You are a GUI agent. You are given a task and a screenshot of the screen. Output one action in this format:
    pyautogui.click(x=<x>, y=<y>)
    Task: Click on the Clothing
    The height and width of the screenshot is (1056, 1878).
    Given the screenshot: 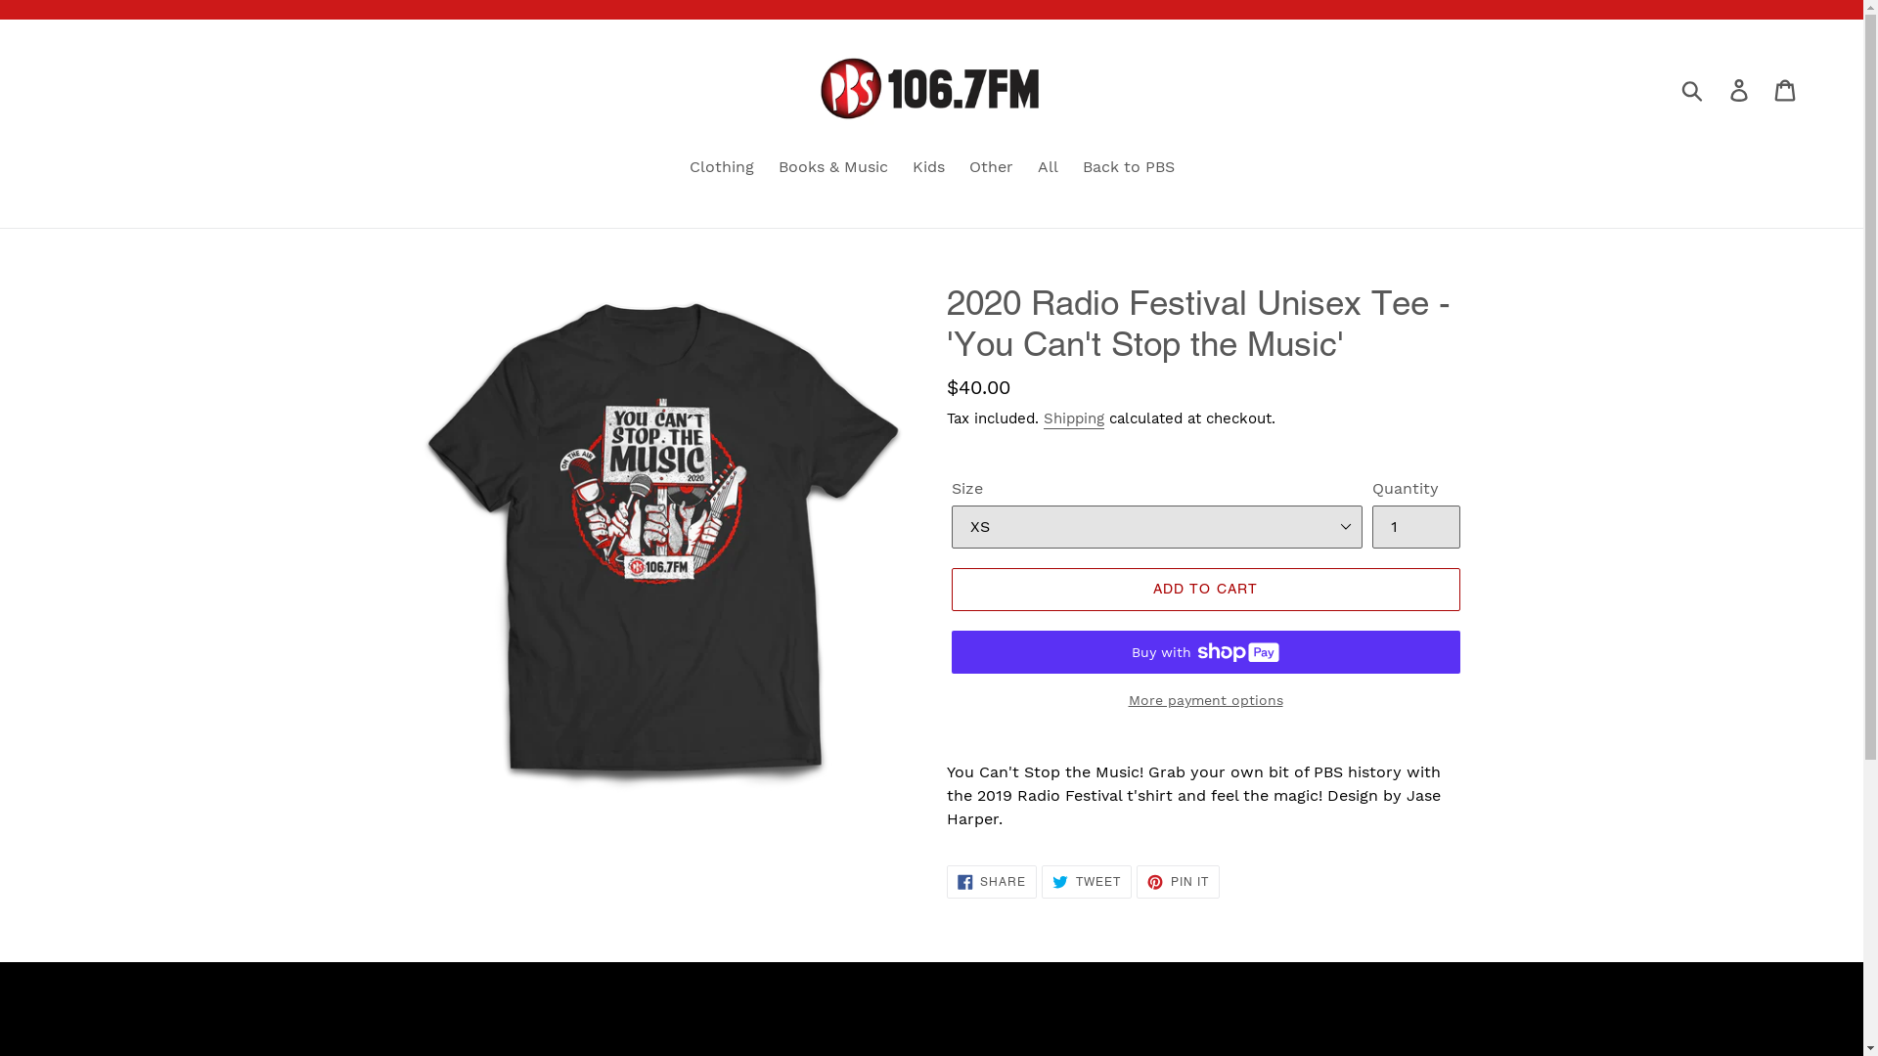 What is the action you would take?
    pyautogui.click(x=721, y=168)
    